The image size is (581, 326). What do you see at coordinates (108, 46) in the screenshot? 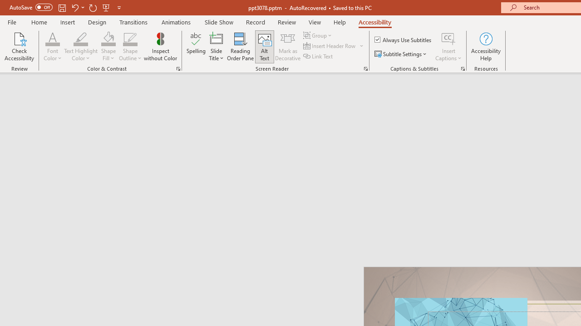
I see `Shape Fill` at bounding box center [108, 46].